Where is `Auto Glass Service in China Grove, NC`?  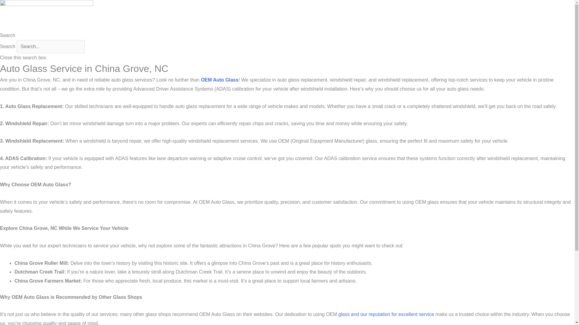 Auto Glass Service in China Grove, NC is located at coordinates (46, 15).